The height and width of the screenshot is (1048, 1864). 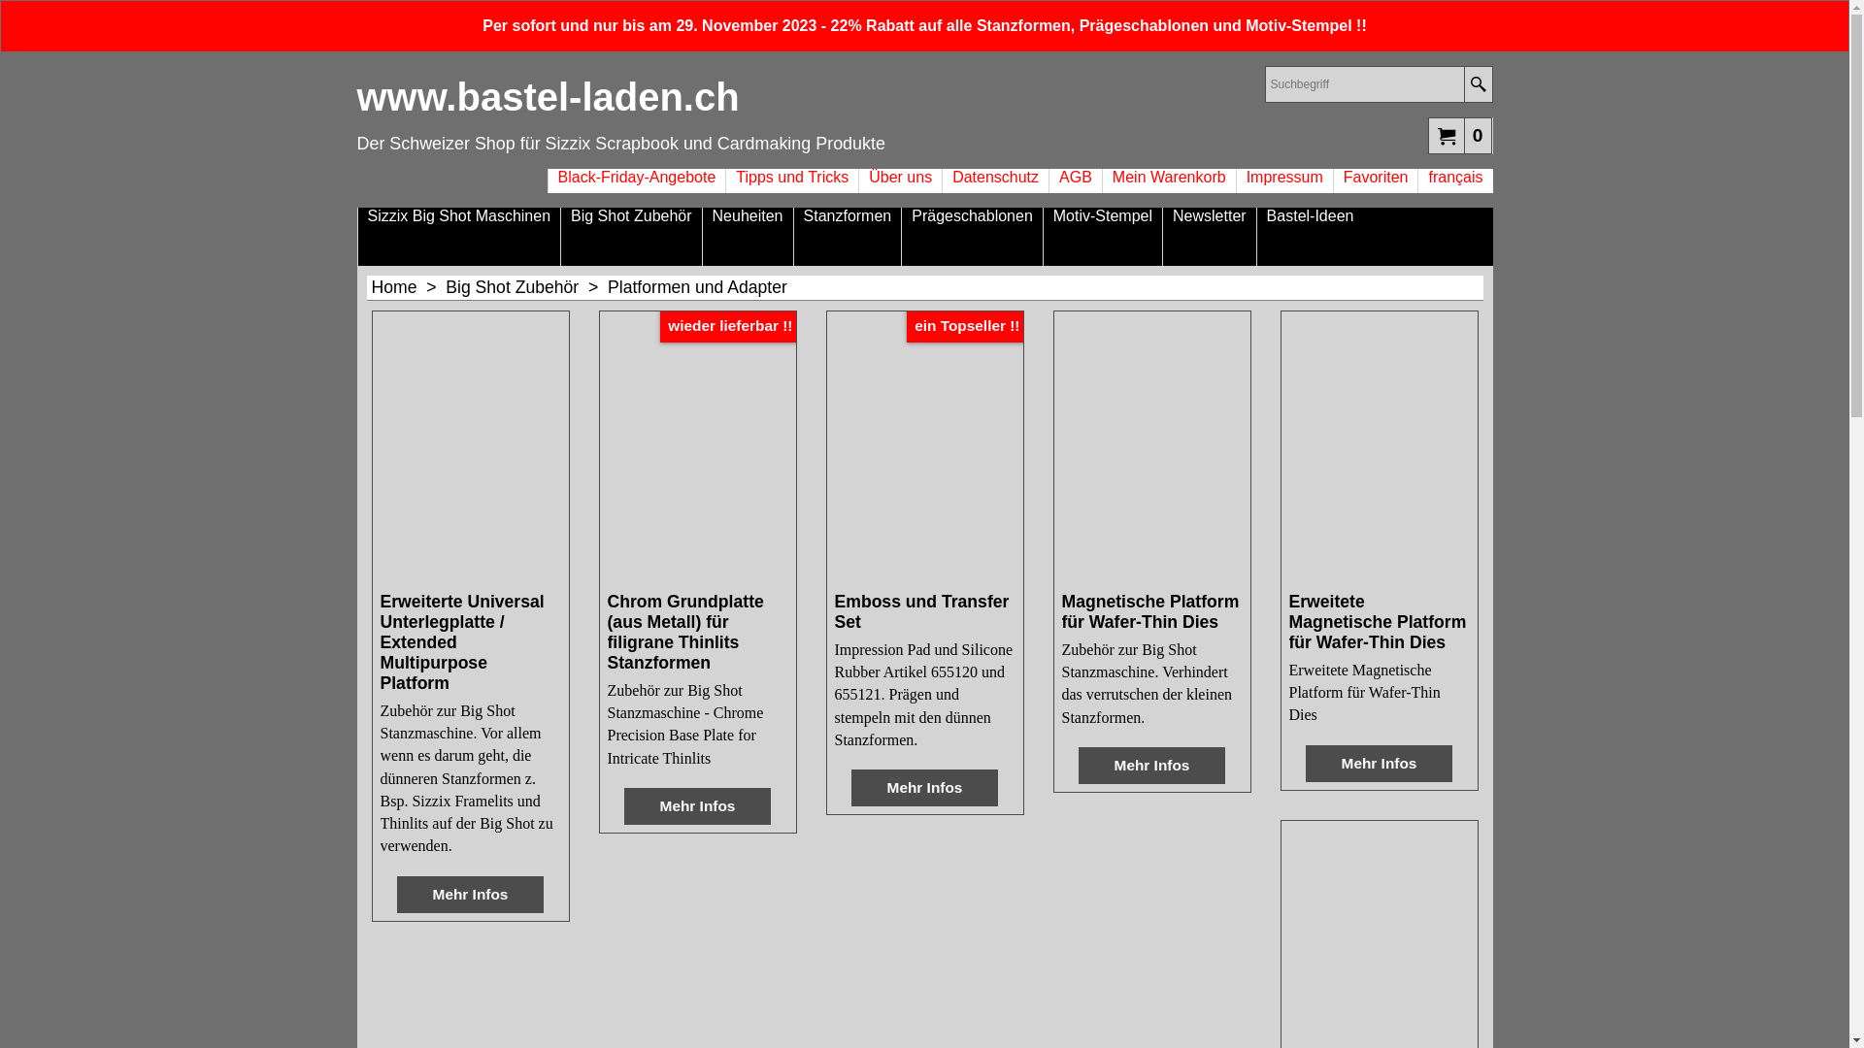 What do you see at coordinates (792, 180) in the screenshot?
I see `Tipps und Tricks` at bounding box center [792, 180].